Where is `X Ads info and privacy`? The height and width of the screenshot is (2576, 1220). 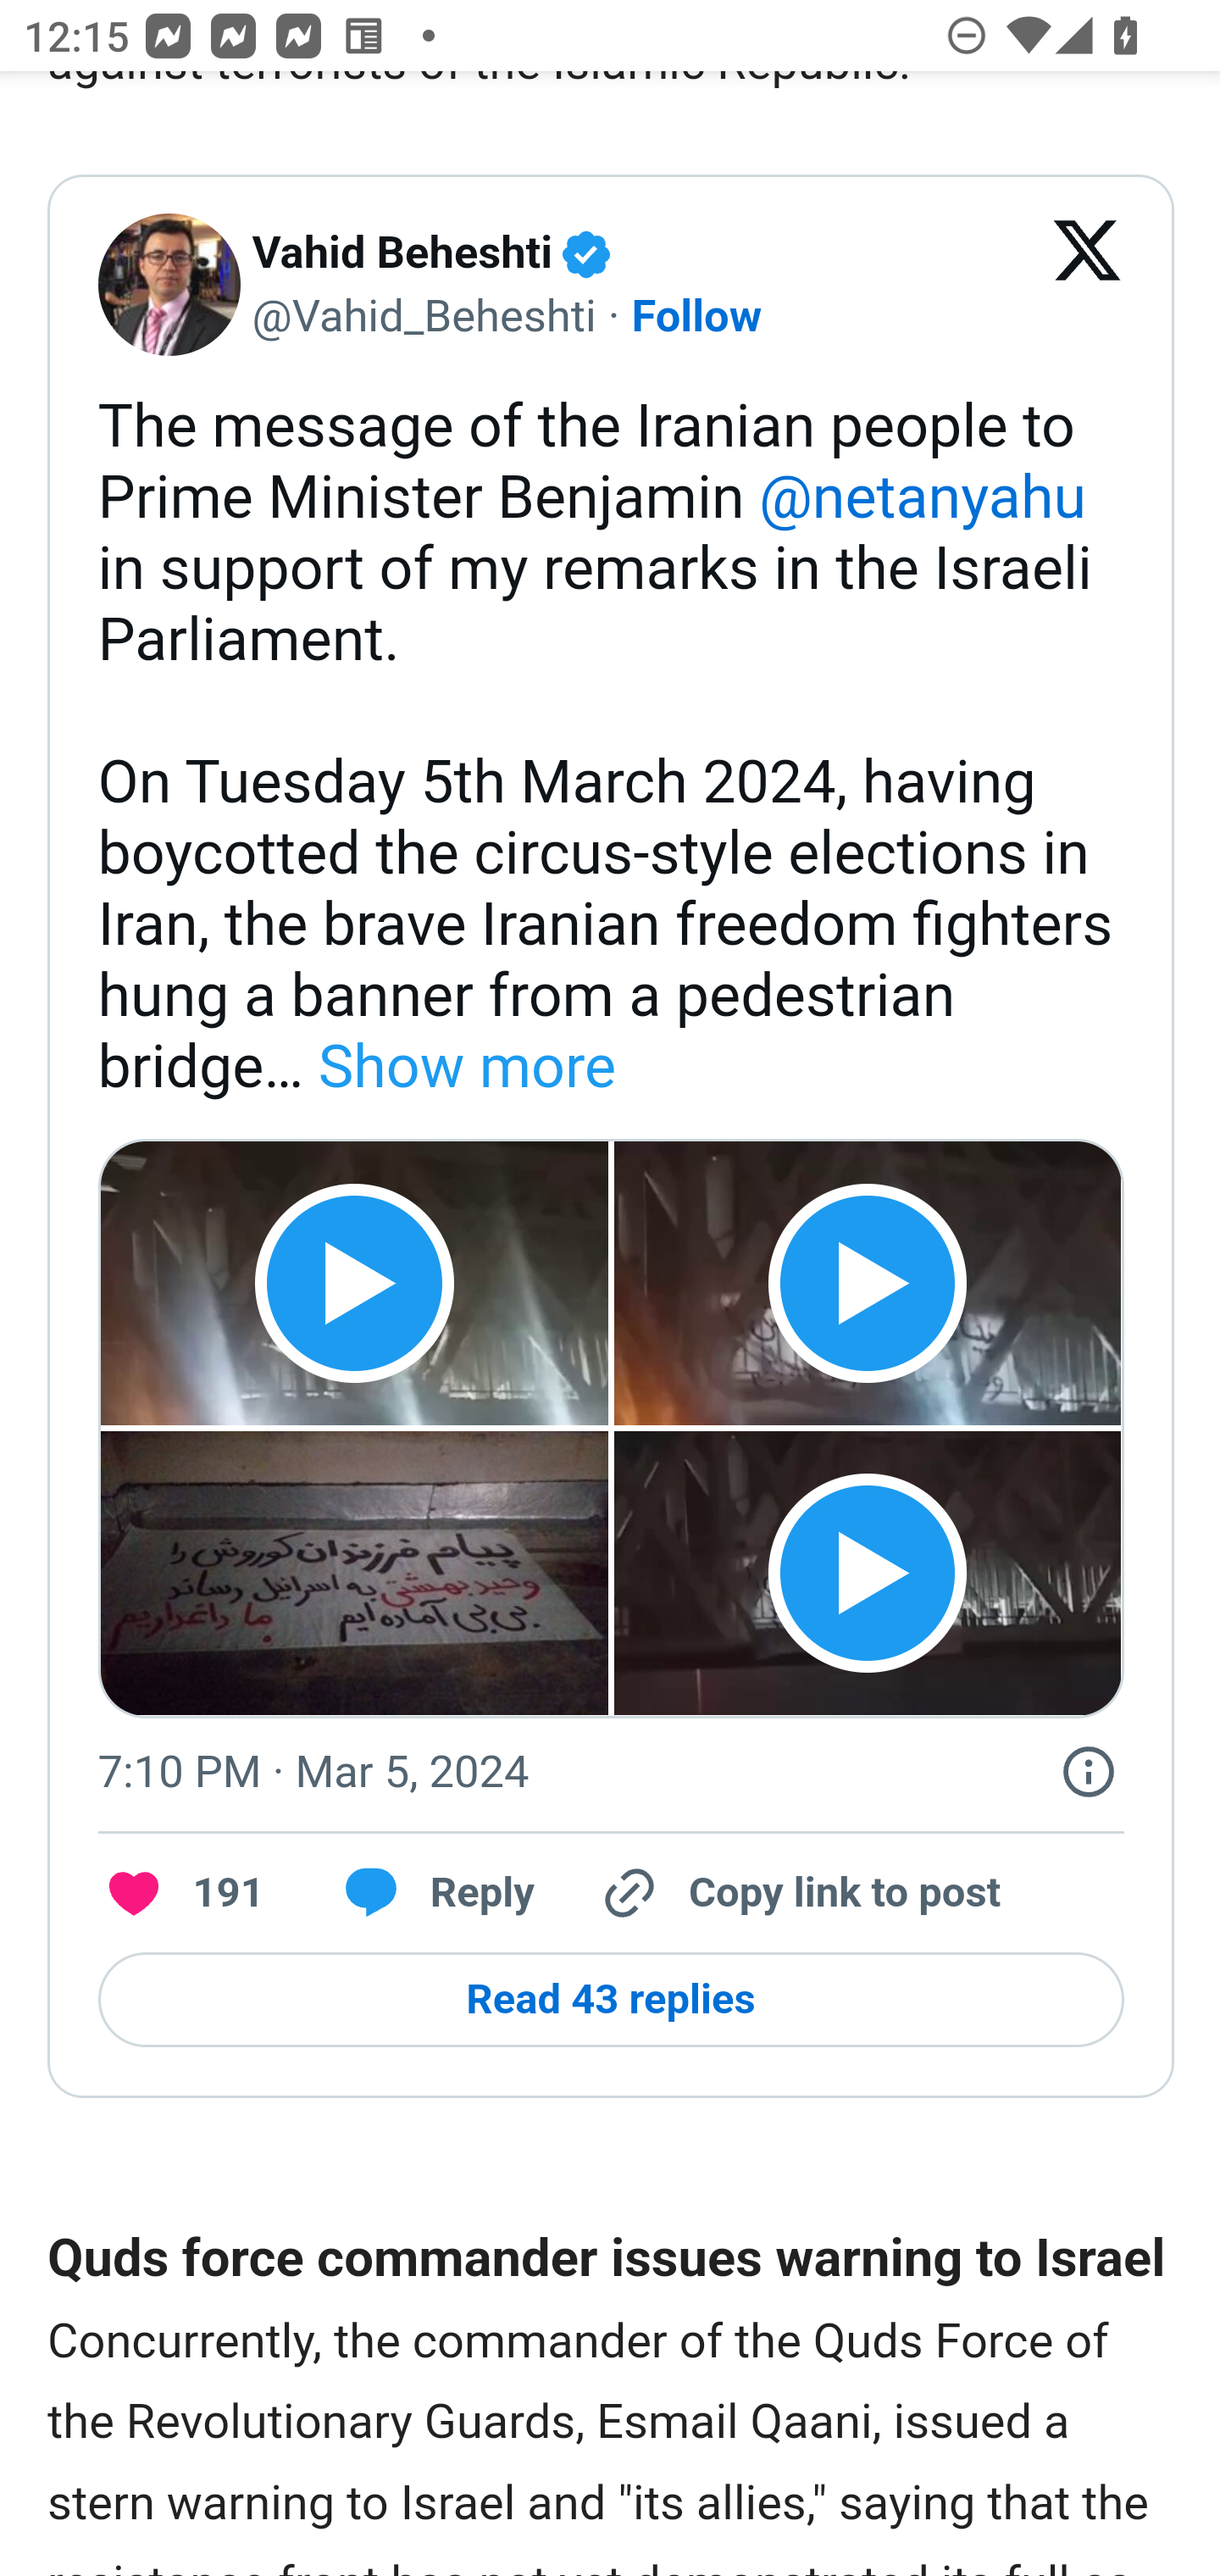
X Ads info and privacy is located at coordinates (1088, 1772).